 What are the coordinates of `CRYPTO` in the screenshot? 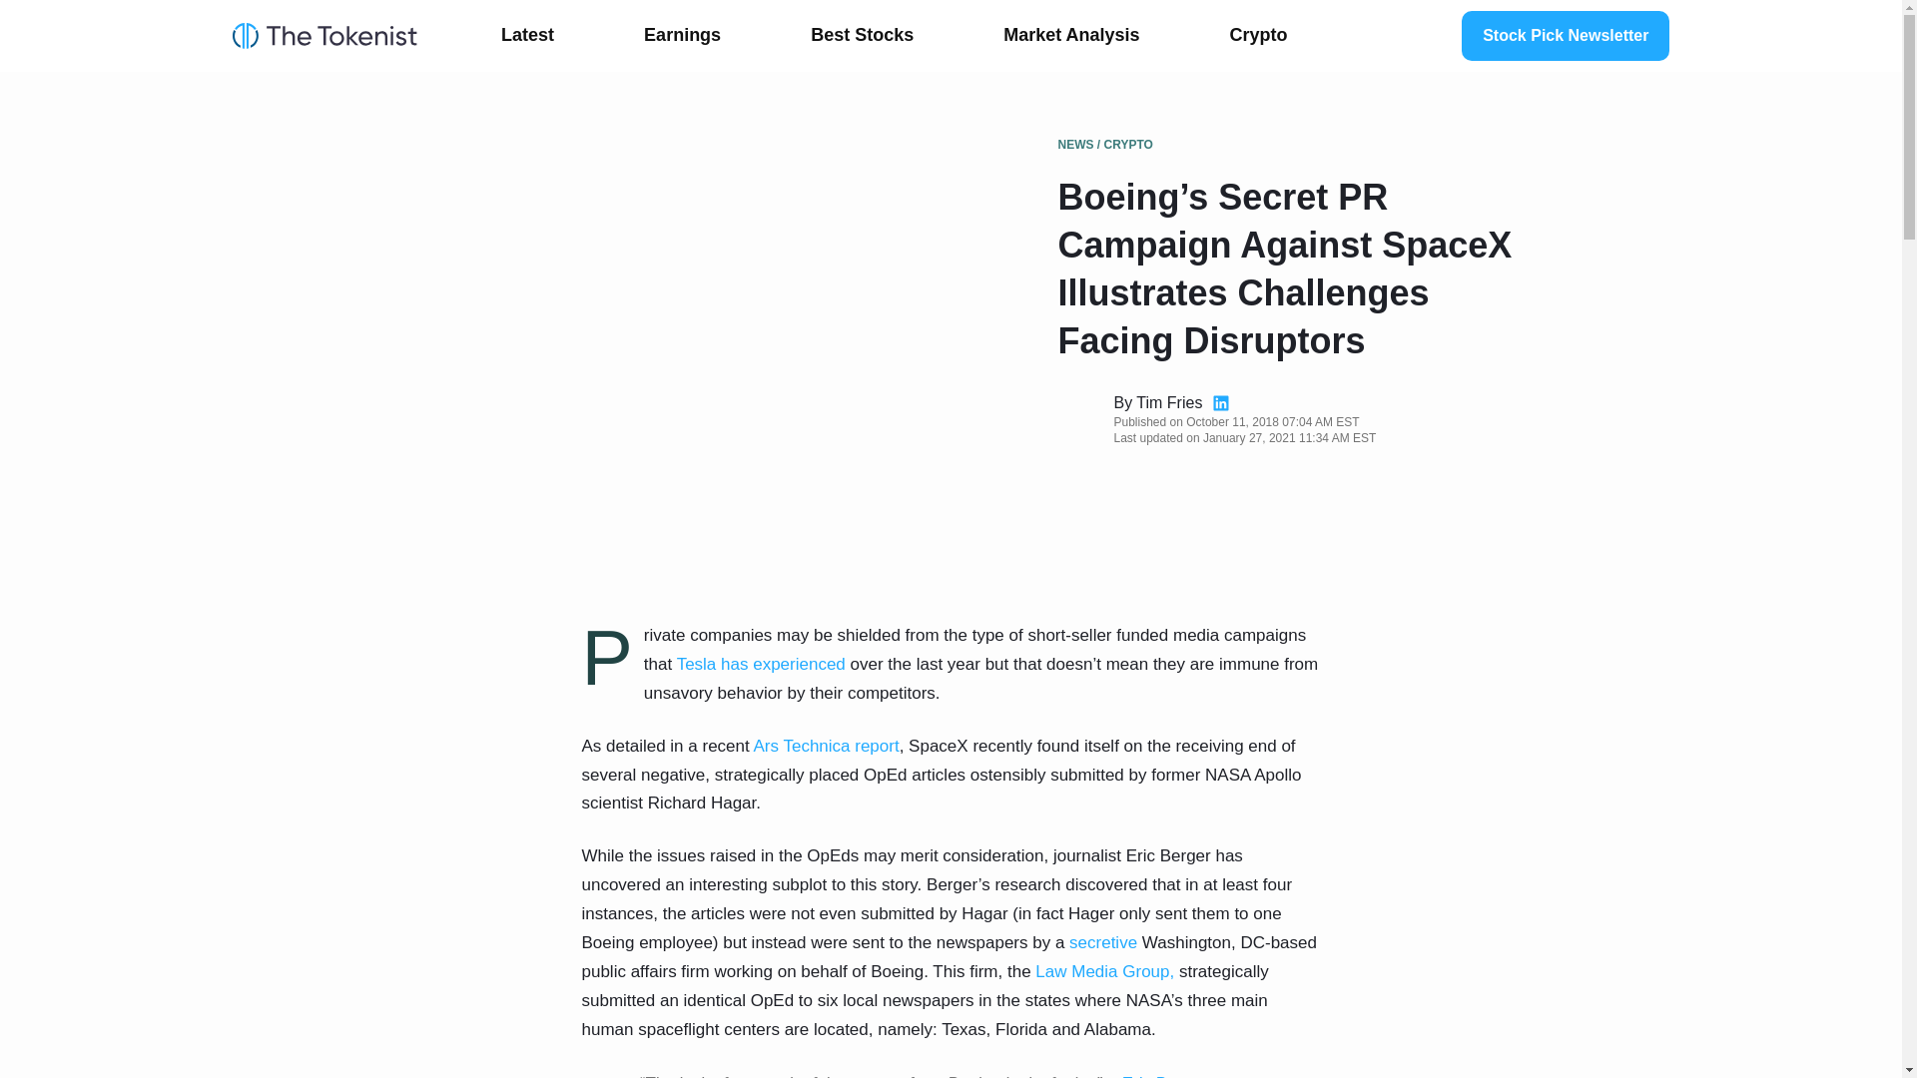 It's located at (1128, 145).